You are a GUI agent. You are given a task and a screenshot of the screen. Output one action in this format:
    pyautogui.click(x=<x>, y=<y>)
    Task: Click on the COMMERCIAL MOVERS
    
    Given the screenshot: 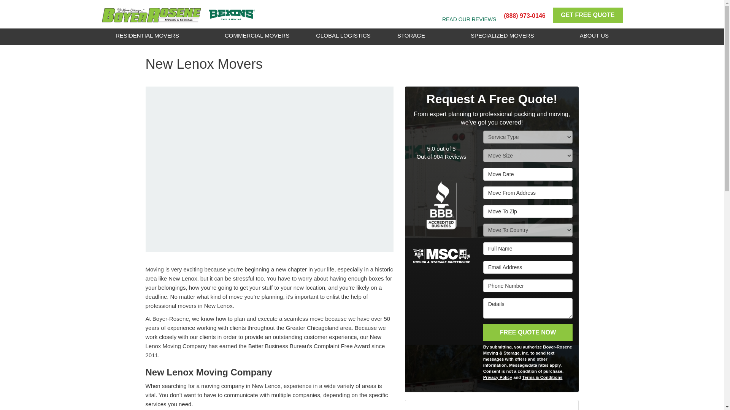 What is the action you would take?
    pyautogui.click(x=257, y=35)
    